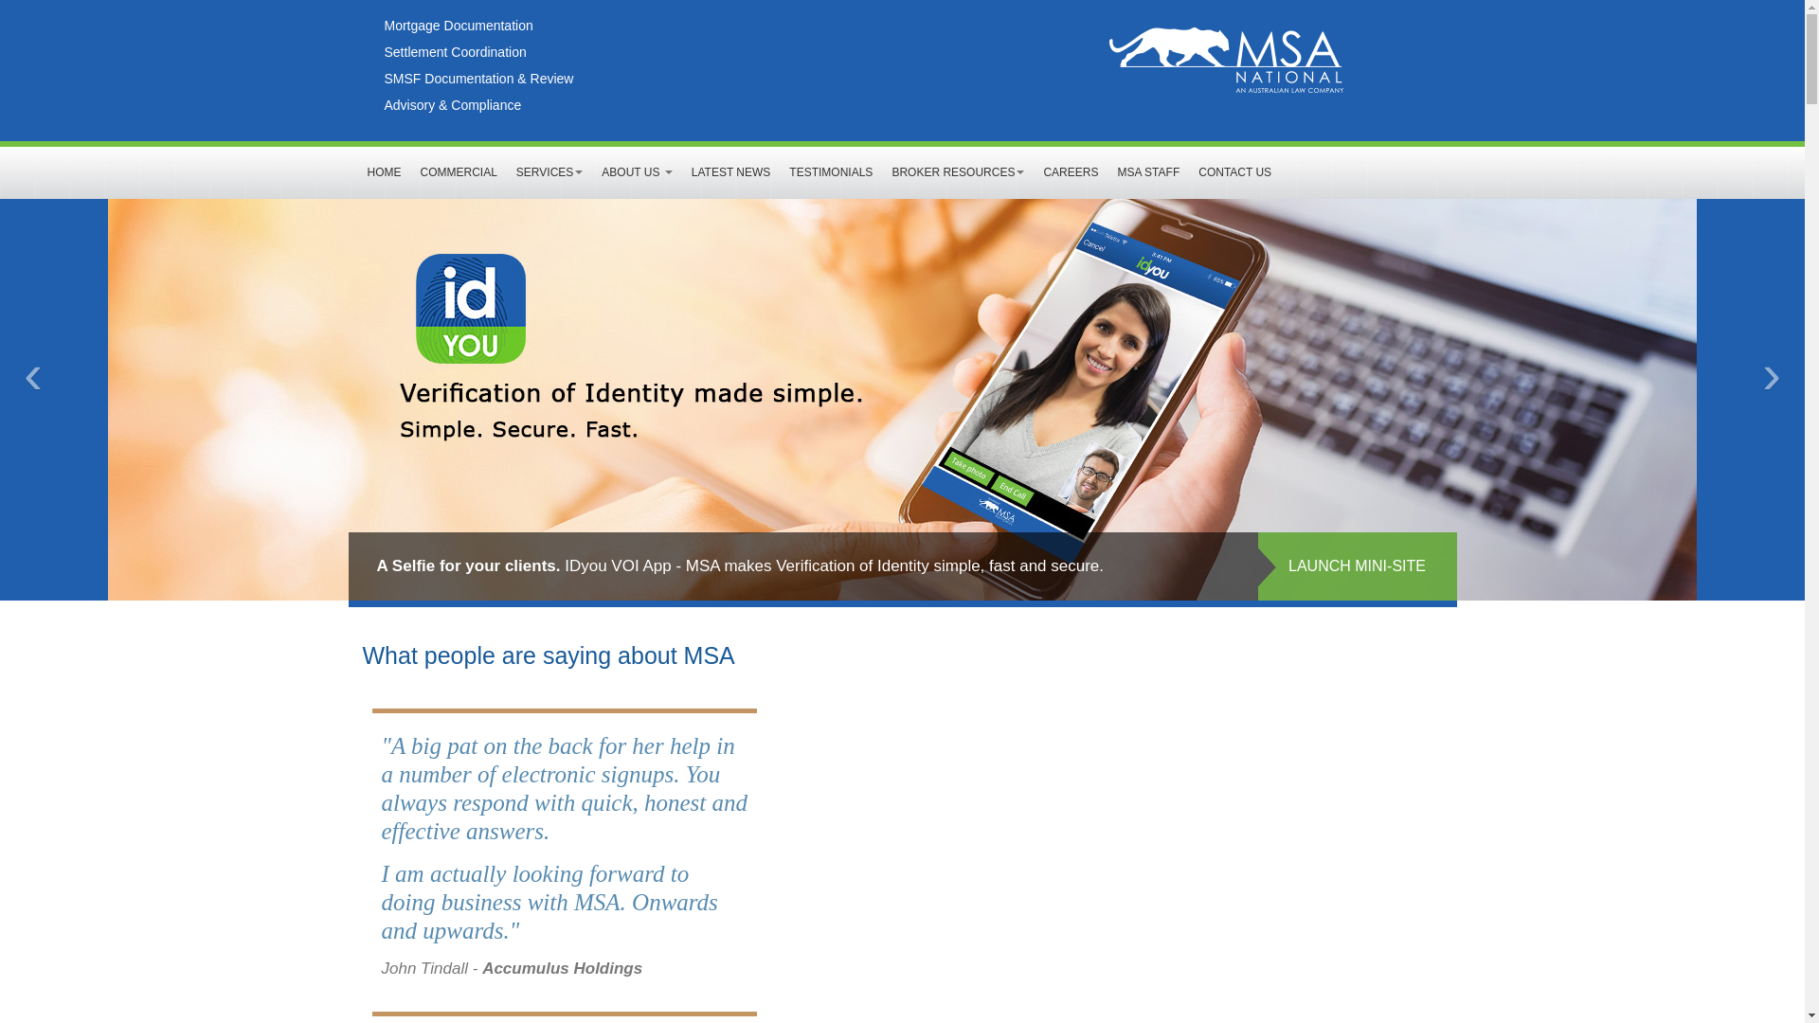 This screenshot has height=1023, width=1819. I want to click on READ MORE, so click(1358, 566).